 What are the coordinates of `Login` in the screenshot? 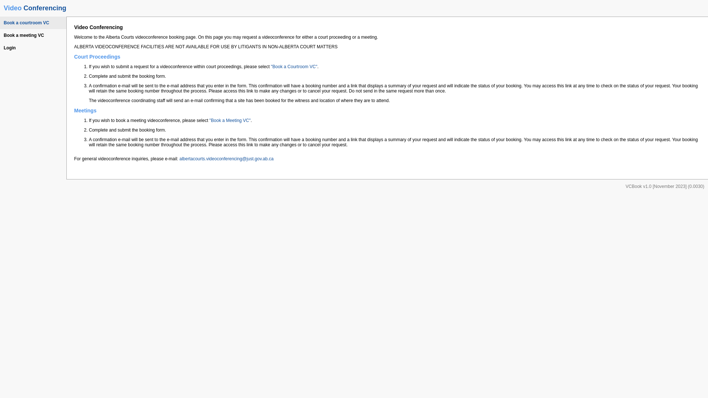 It's located at (33, 48).